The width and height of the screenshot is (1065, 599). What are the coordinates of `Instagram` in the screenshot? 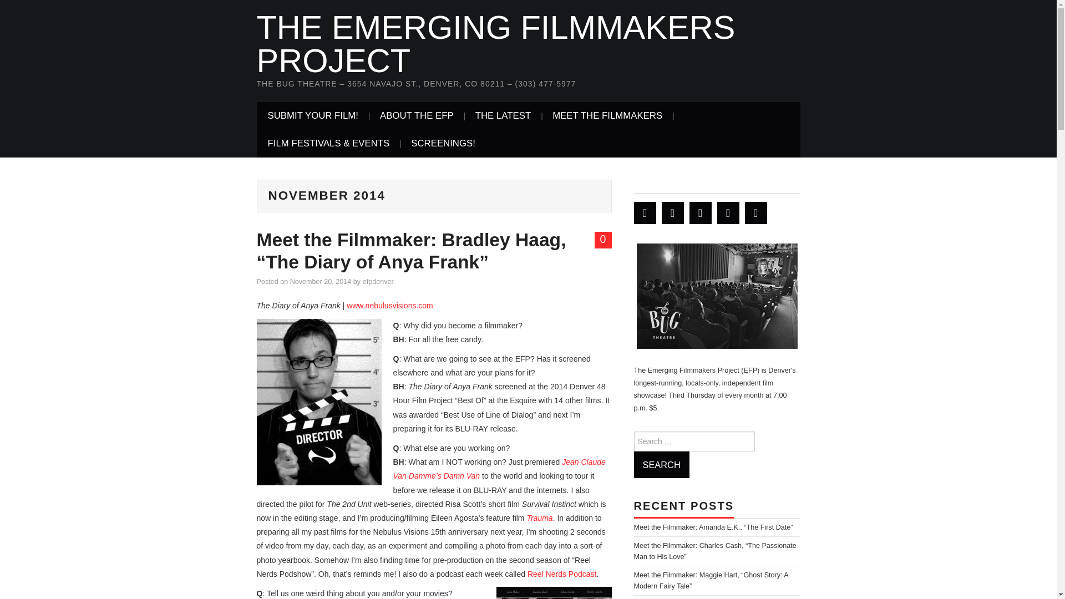 It's located at (755, 212).